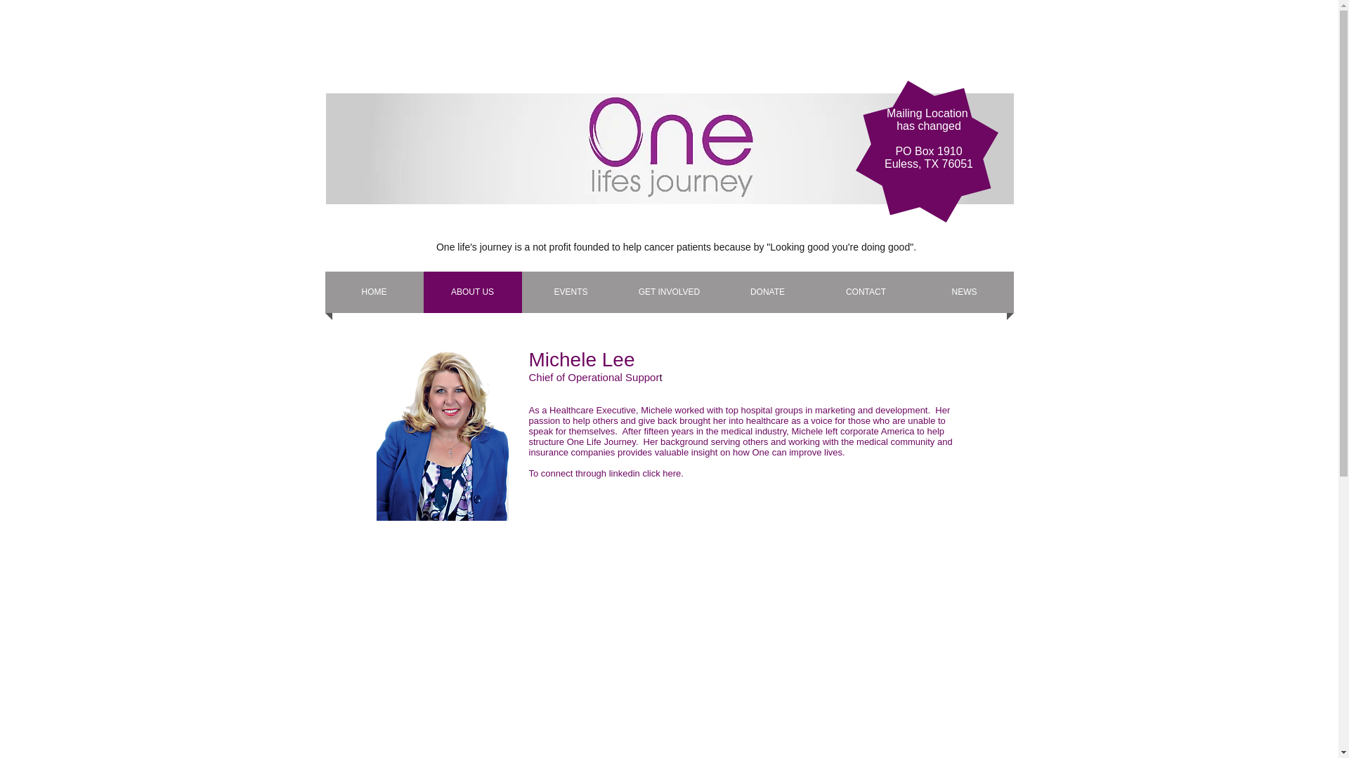  I want to click on GET INVOLVED, so click(668, 292).